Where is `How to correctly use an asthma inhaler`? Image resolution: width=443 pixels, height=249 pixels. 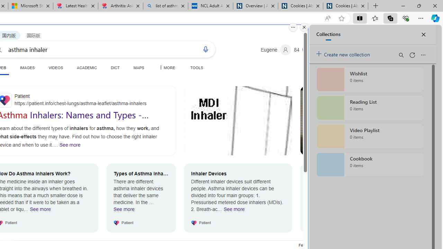
How to correctly use an asthma inhaler is located at coordinates (354, 121).